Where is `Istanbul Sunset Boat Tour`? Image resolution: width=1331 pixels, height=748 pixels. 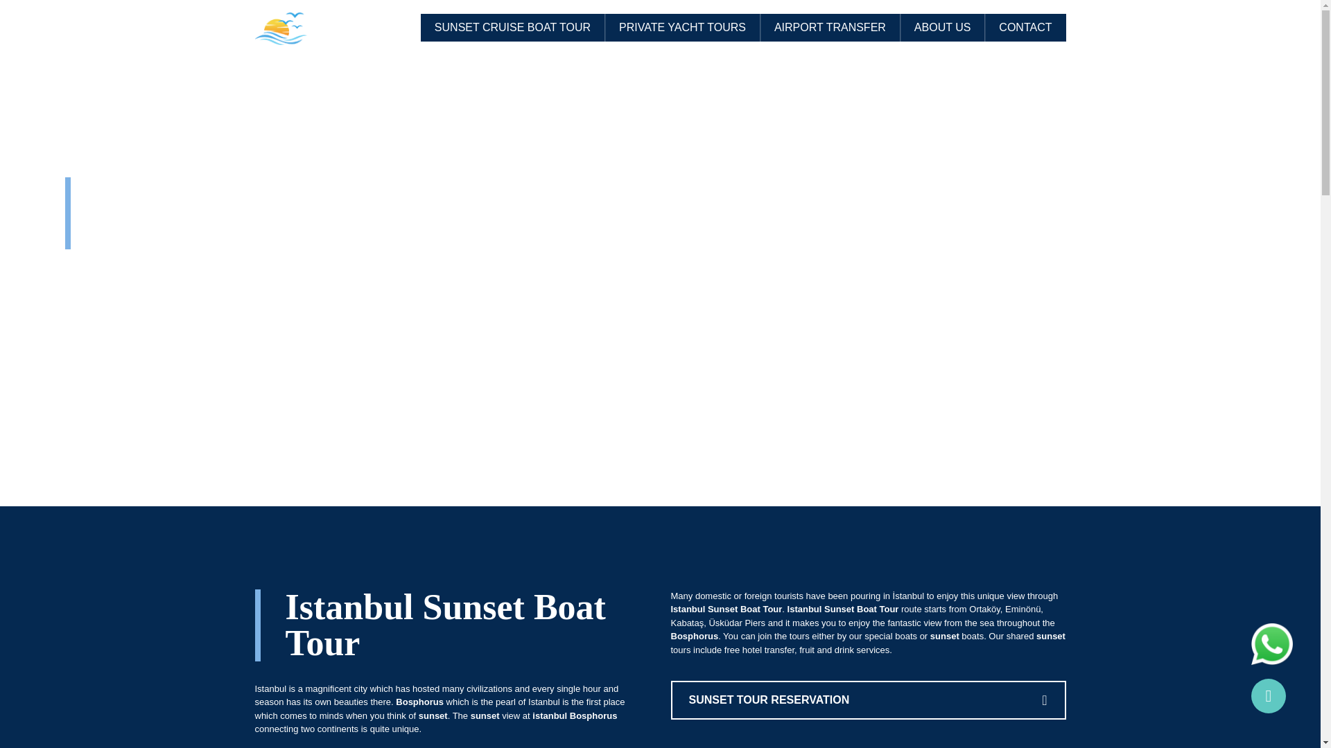
Istanbul Sunset Boat Tour is located at coordinates (445, 625).